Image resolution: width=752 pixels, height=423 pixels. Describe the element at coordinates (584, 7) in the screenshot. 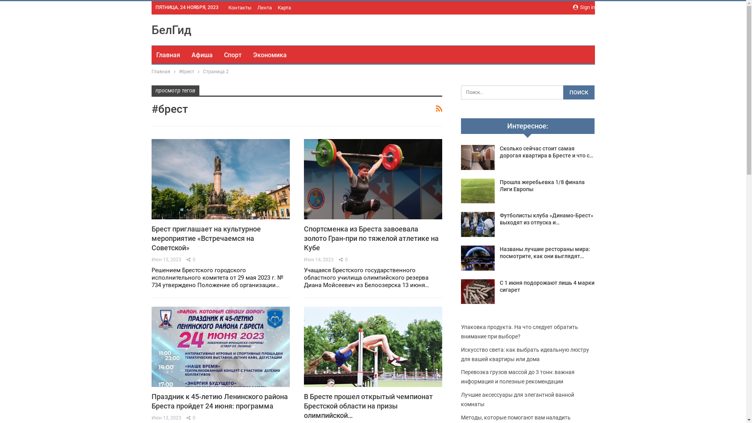

I see `Sign in` at that location.